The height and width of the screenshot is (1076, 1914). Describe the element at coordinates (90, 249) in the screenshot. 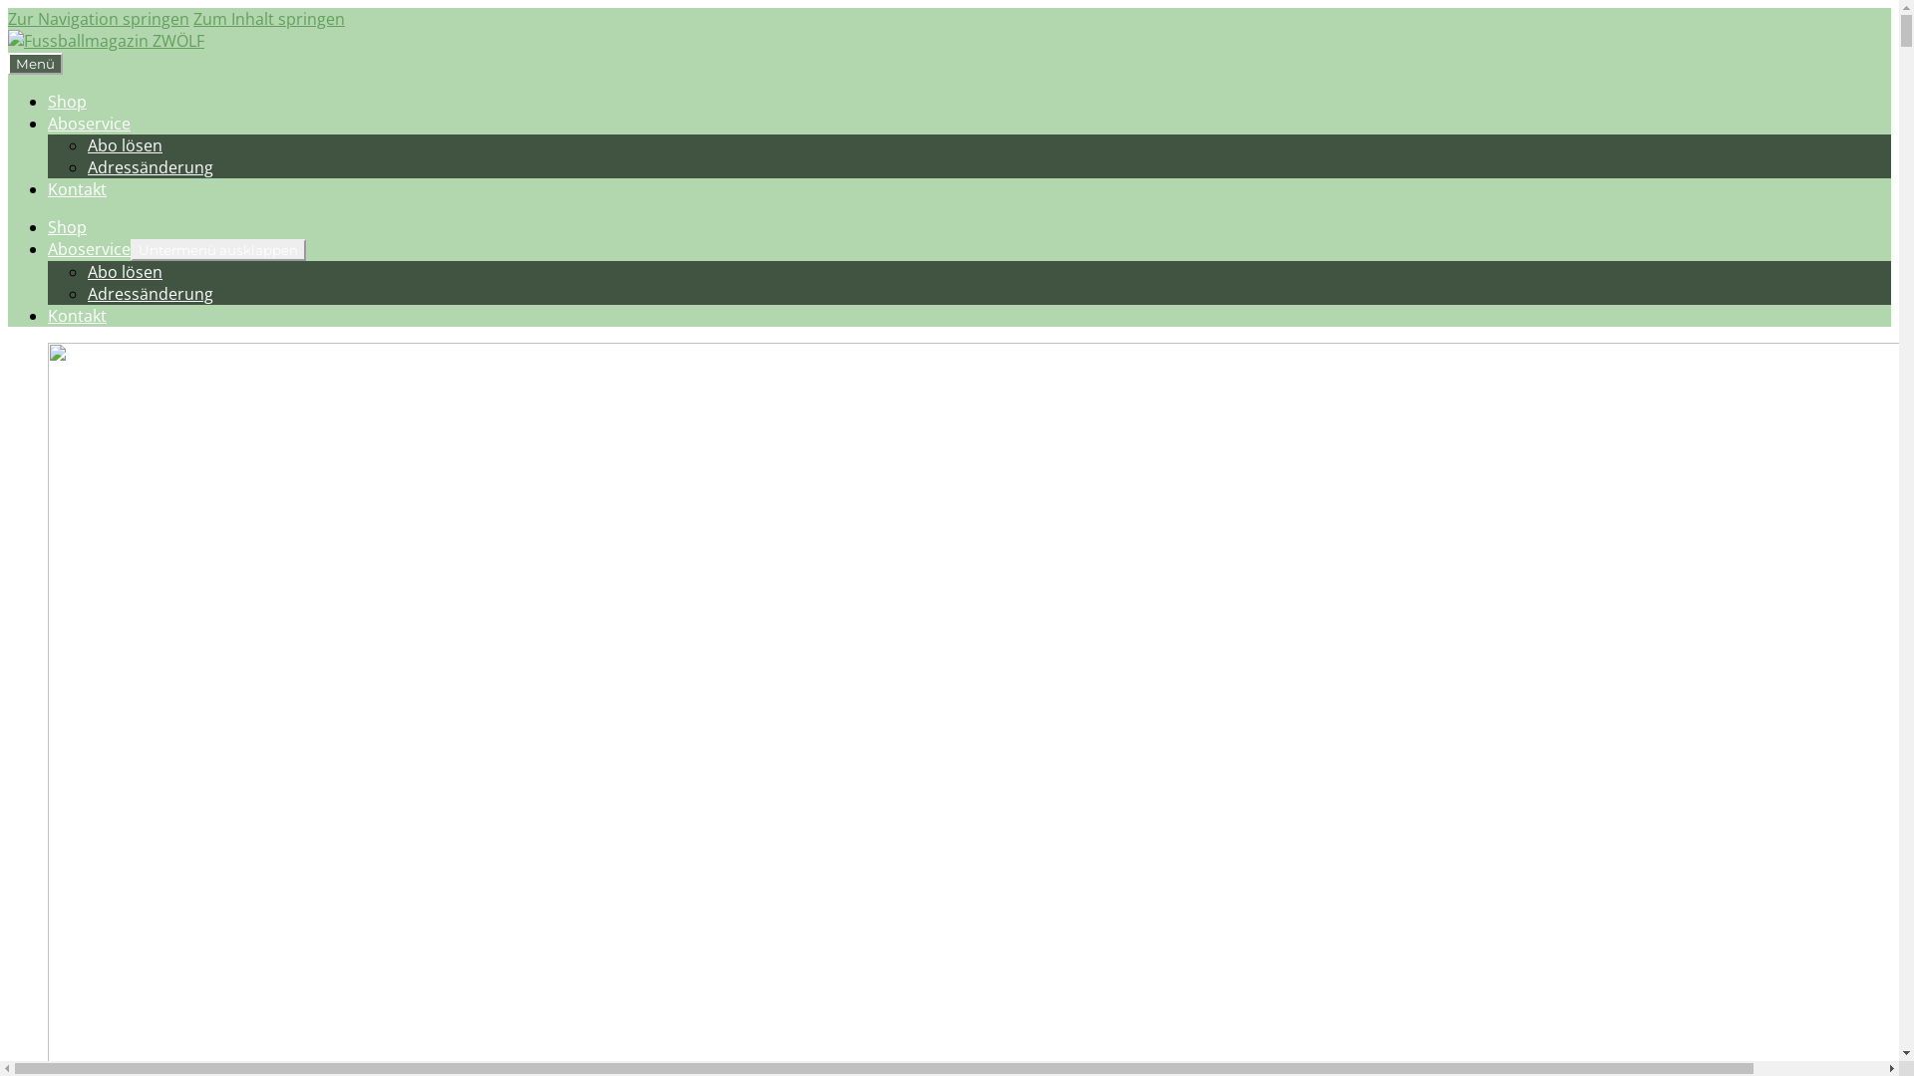

I see `Aboservice` at that location.